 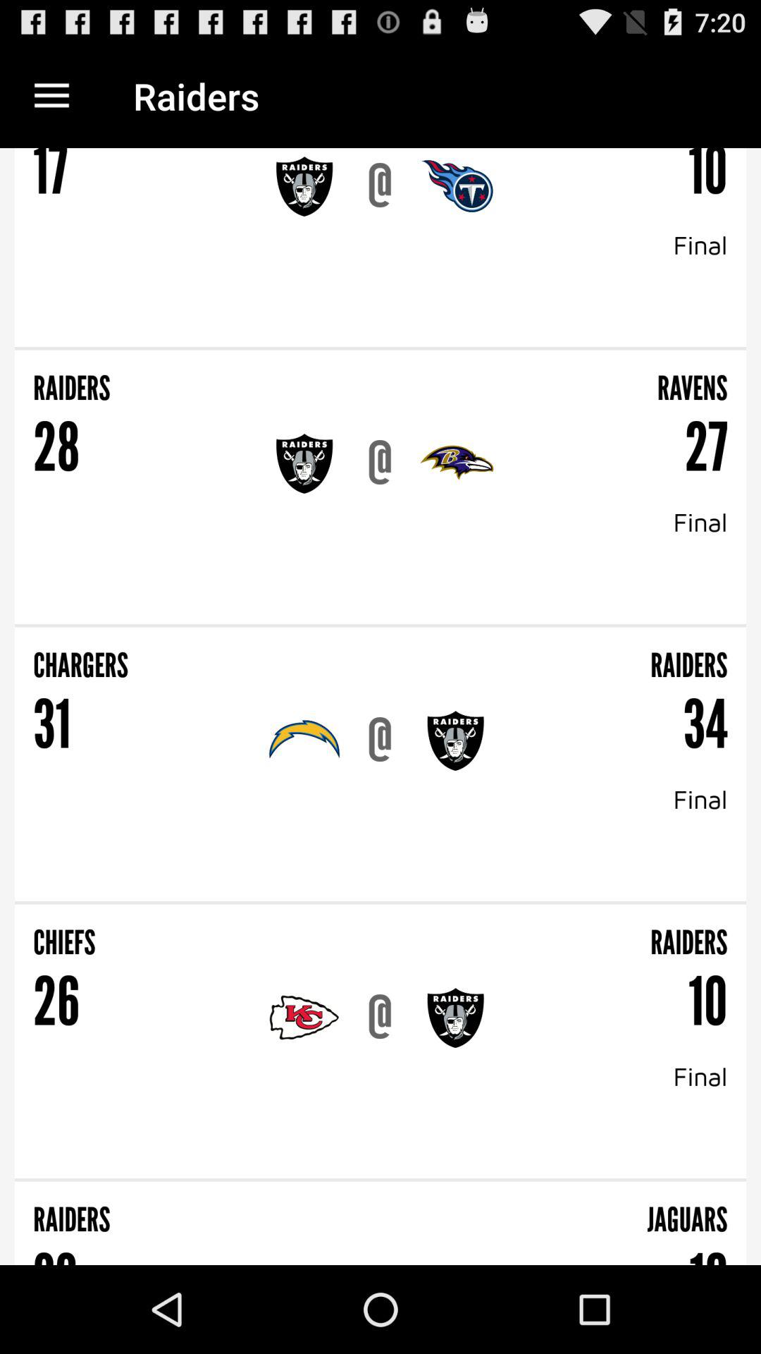 What do you see at coordinates (380, 348) in the screenshot?
I see `turn on icon below the final icon` at bounding box center [380, 348].